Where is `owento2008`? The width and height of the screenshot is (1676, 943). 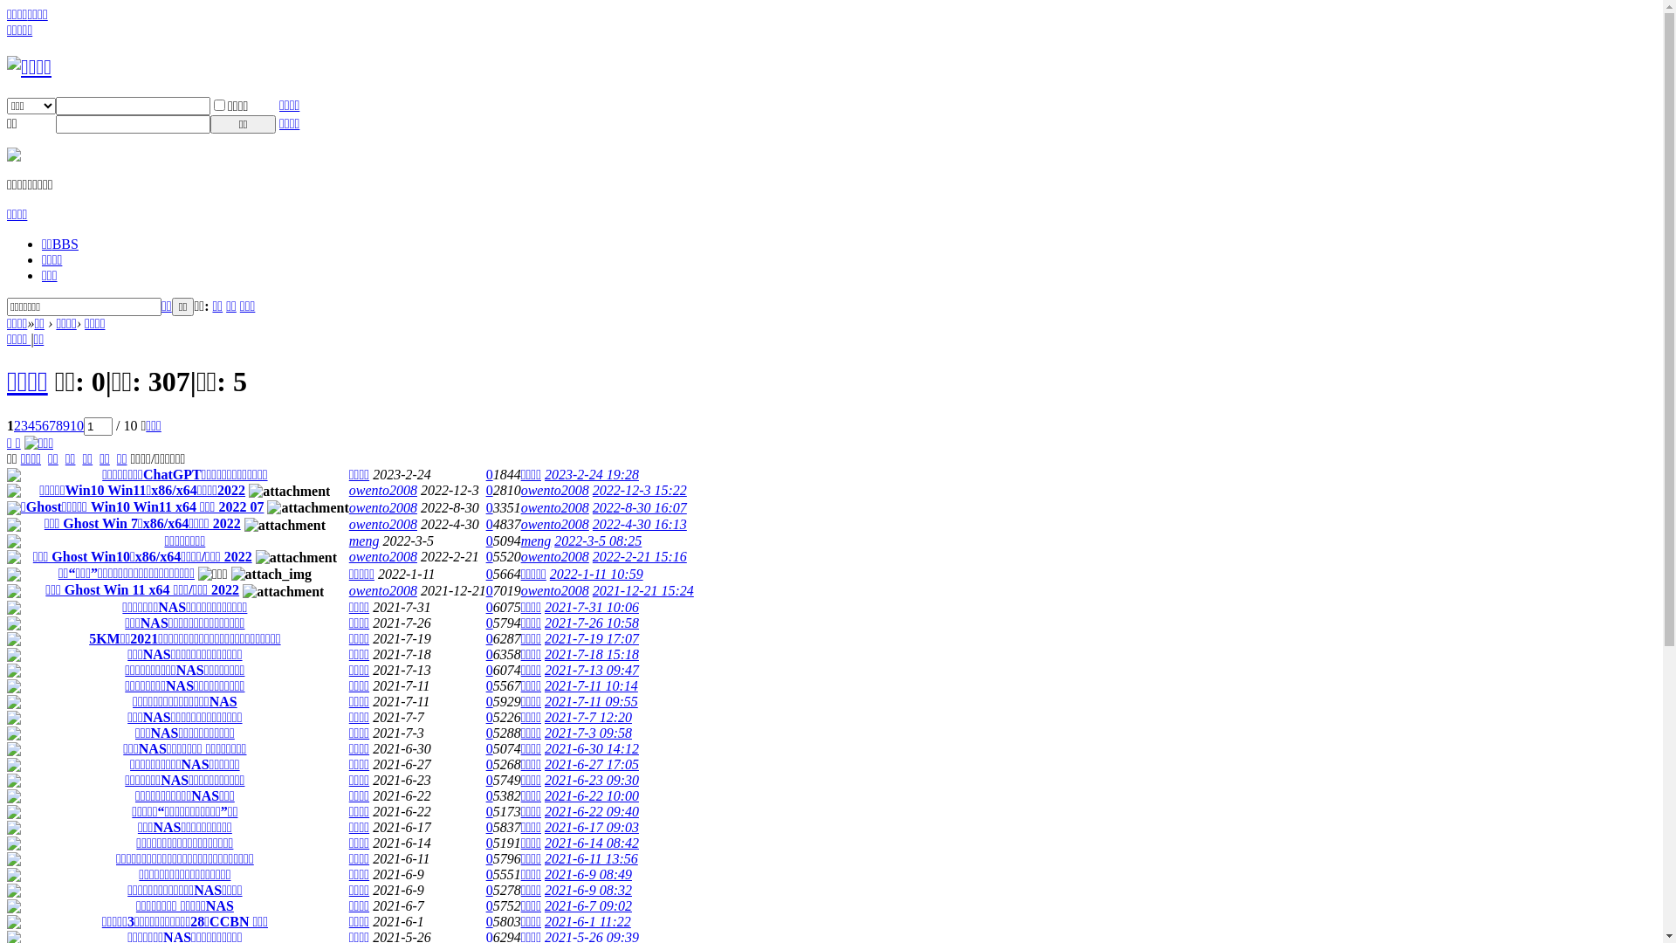 owento2008 is located at coordinates (383, 524).